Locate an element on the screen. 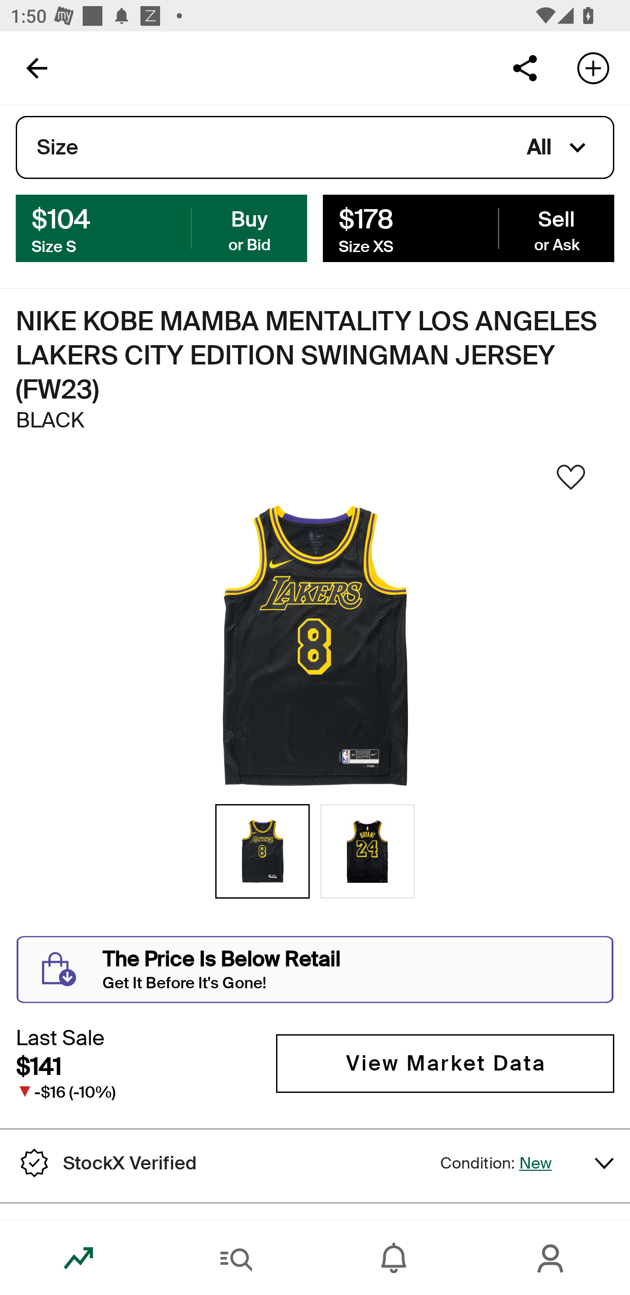  Size All is located at coordinates (315, 147).